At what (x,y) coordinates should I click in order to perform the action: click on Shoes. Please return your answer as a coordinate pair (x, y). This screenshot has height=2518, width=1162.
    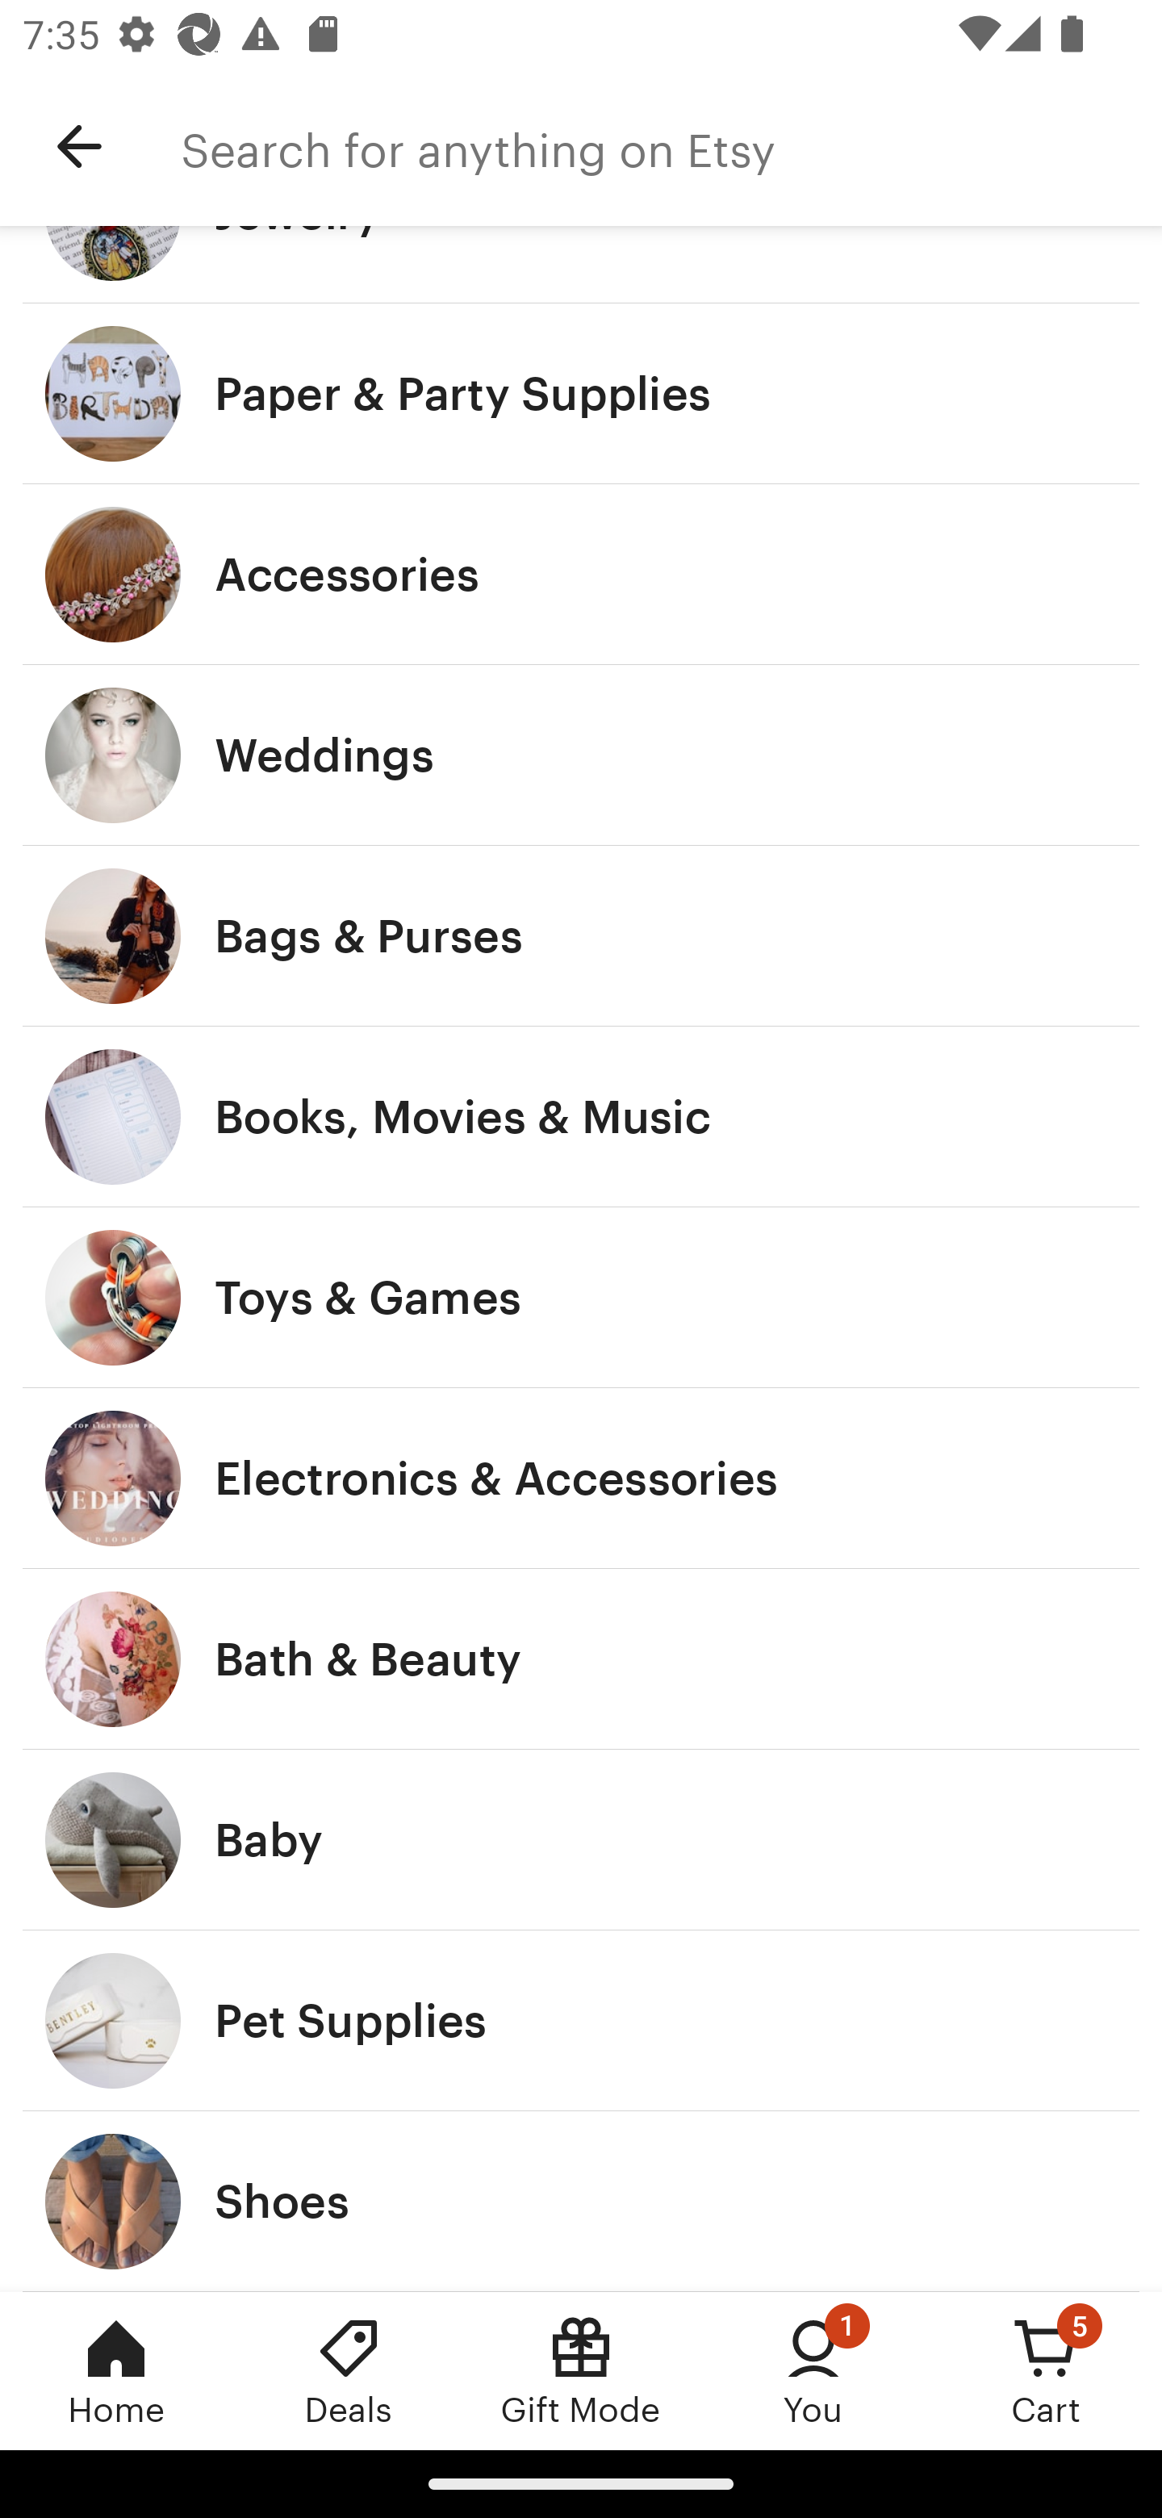
    Looking at the image, I should click on (581, 2200).